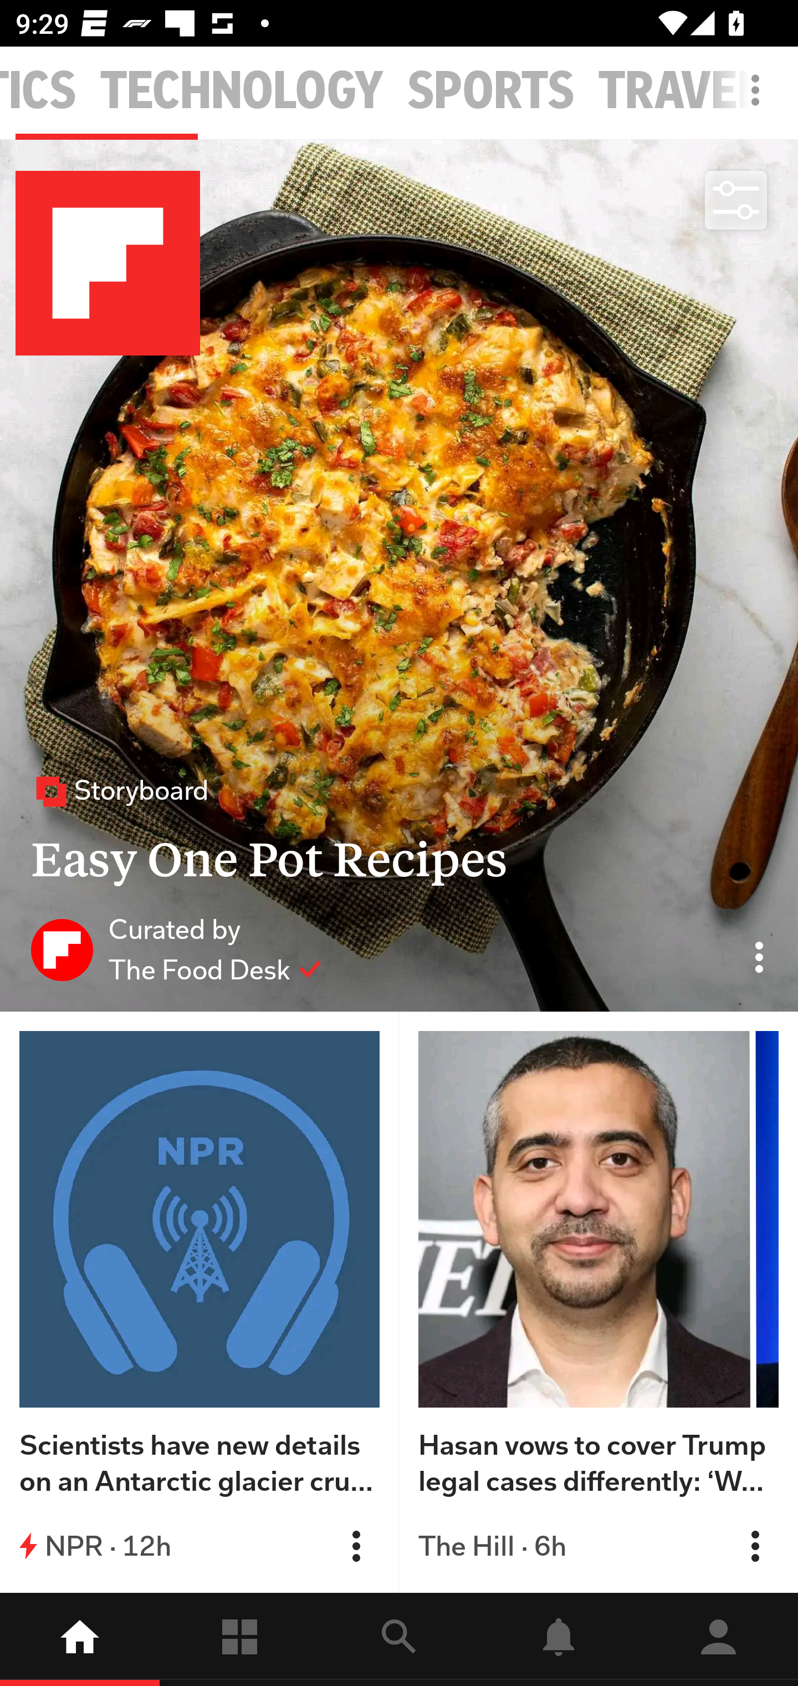 Image resolution: width=798 pixels, height=1686 pixels. What do you see at coordinates (598, 1546) in the screenshot?
I see `The Hill · 6h Flip into Magazine` at bounding box center [598, 1546].